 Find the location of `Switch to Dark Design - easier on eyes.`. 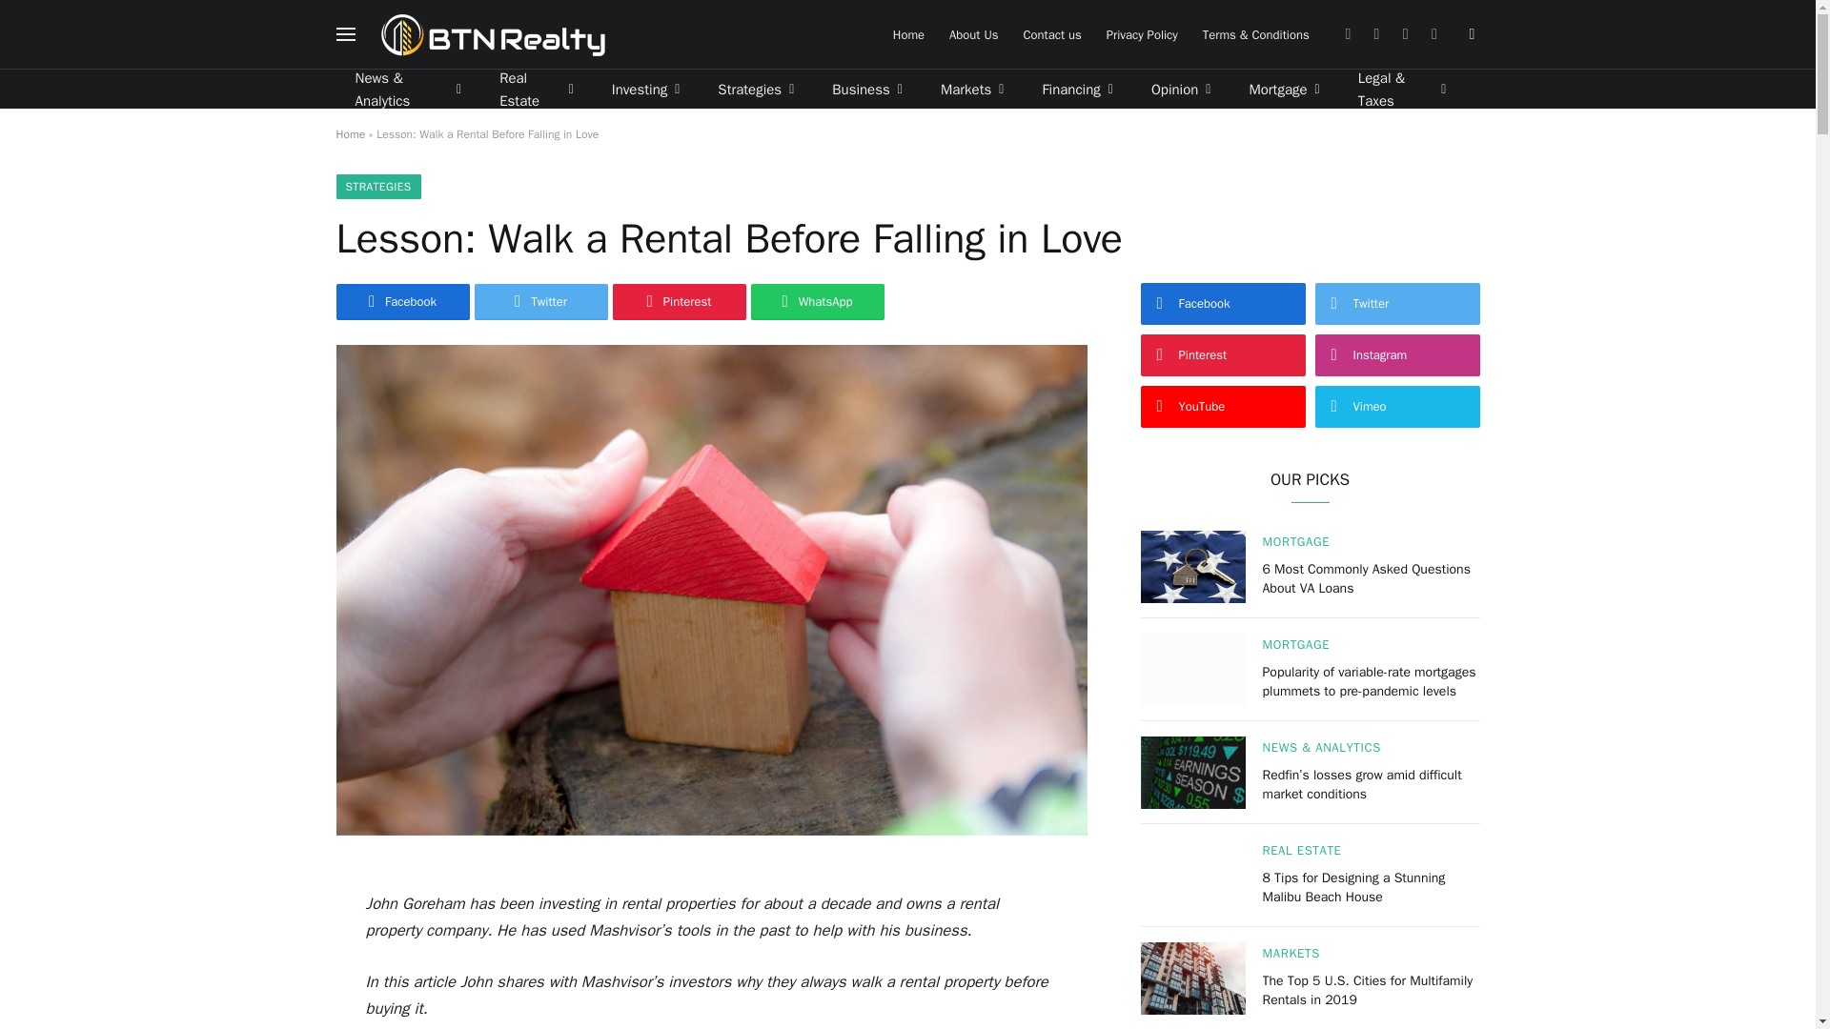

Switch to Dark Design - easier on eyes. is located at coordinates (1470, 34).